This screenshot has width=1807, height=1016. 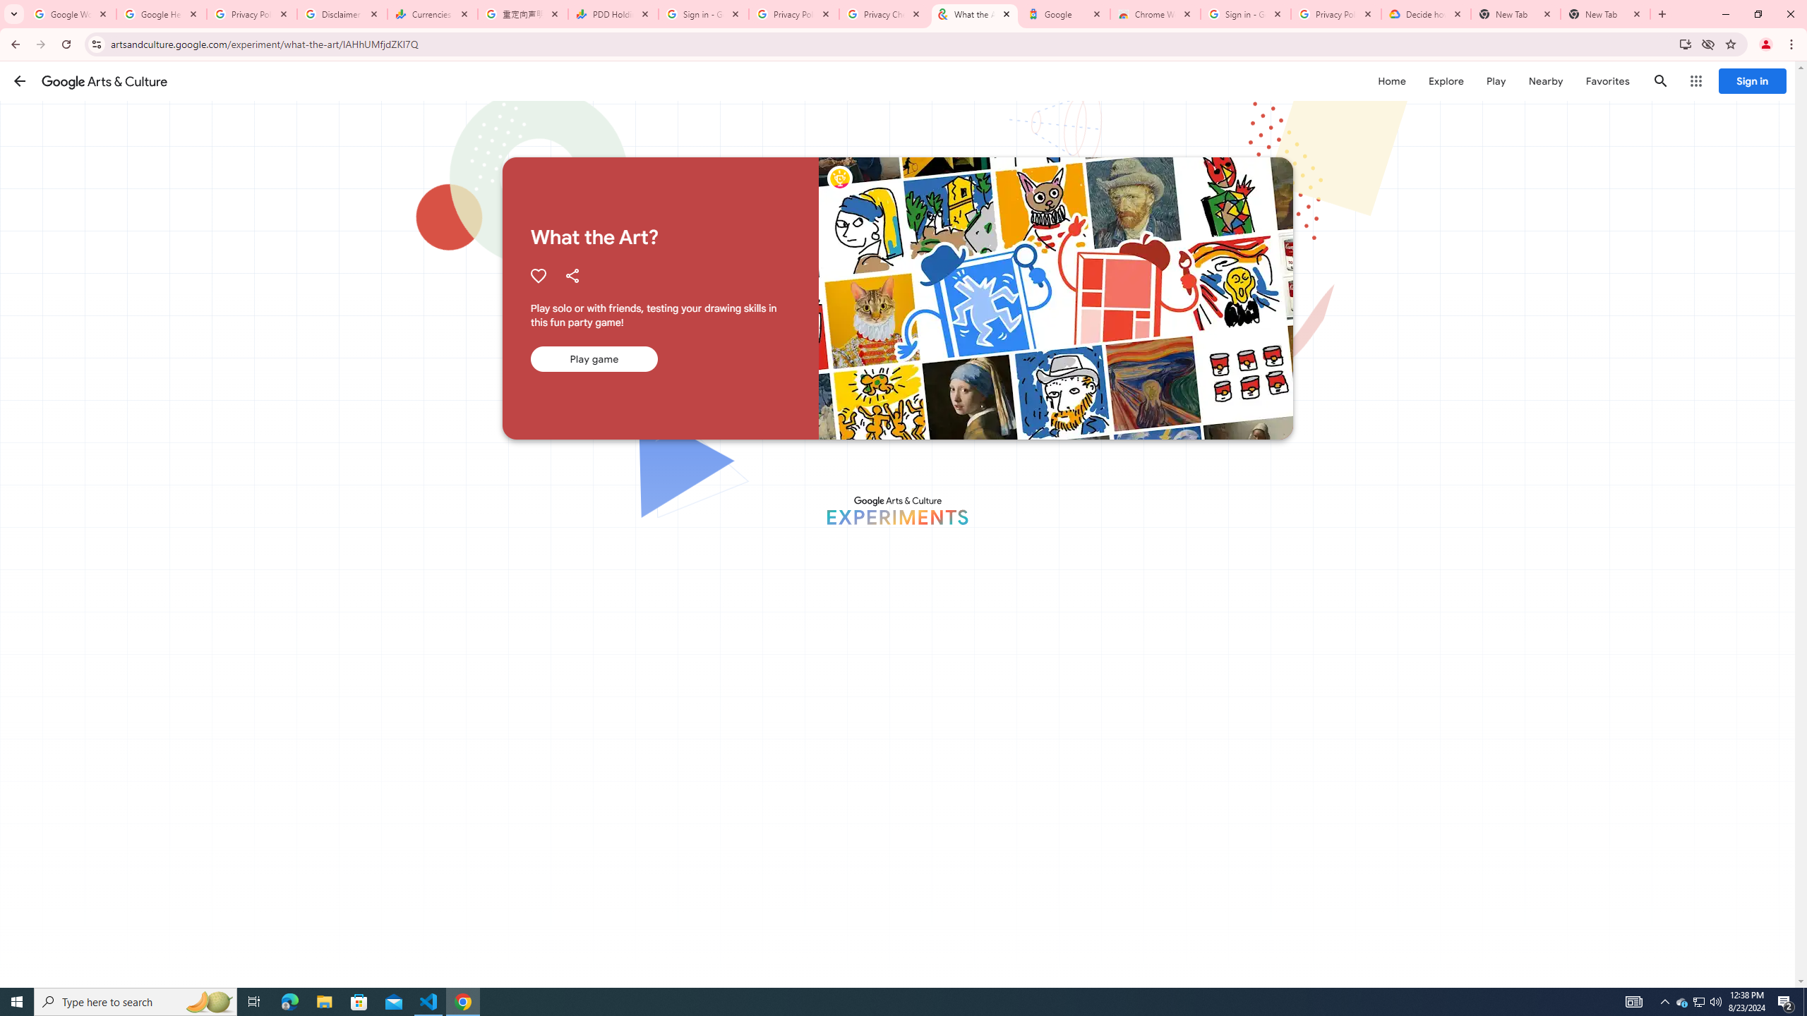 I want to click on Sign in - Google Accounts, so click(x=704, y=14).